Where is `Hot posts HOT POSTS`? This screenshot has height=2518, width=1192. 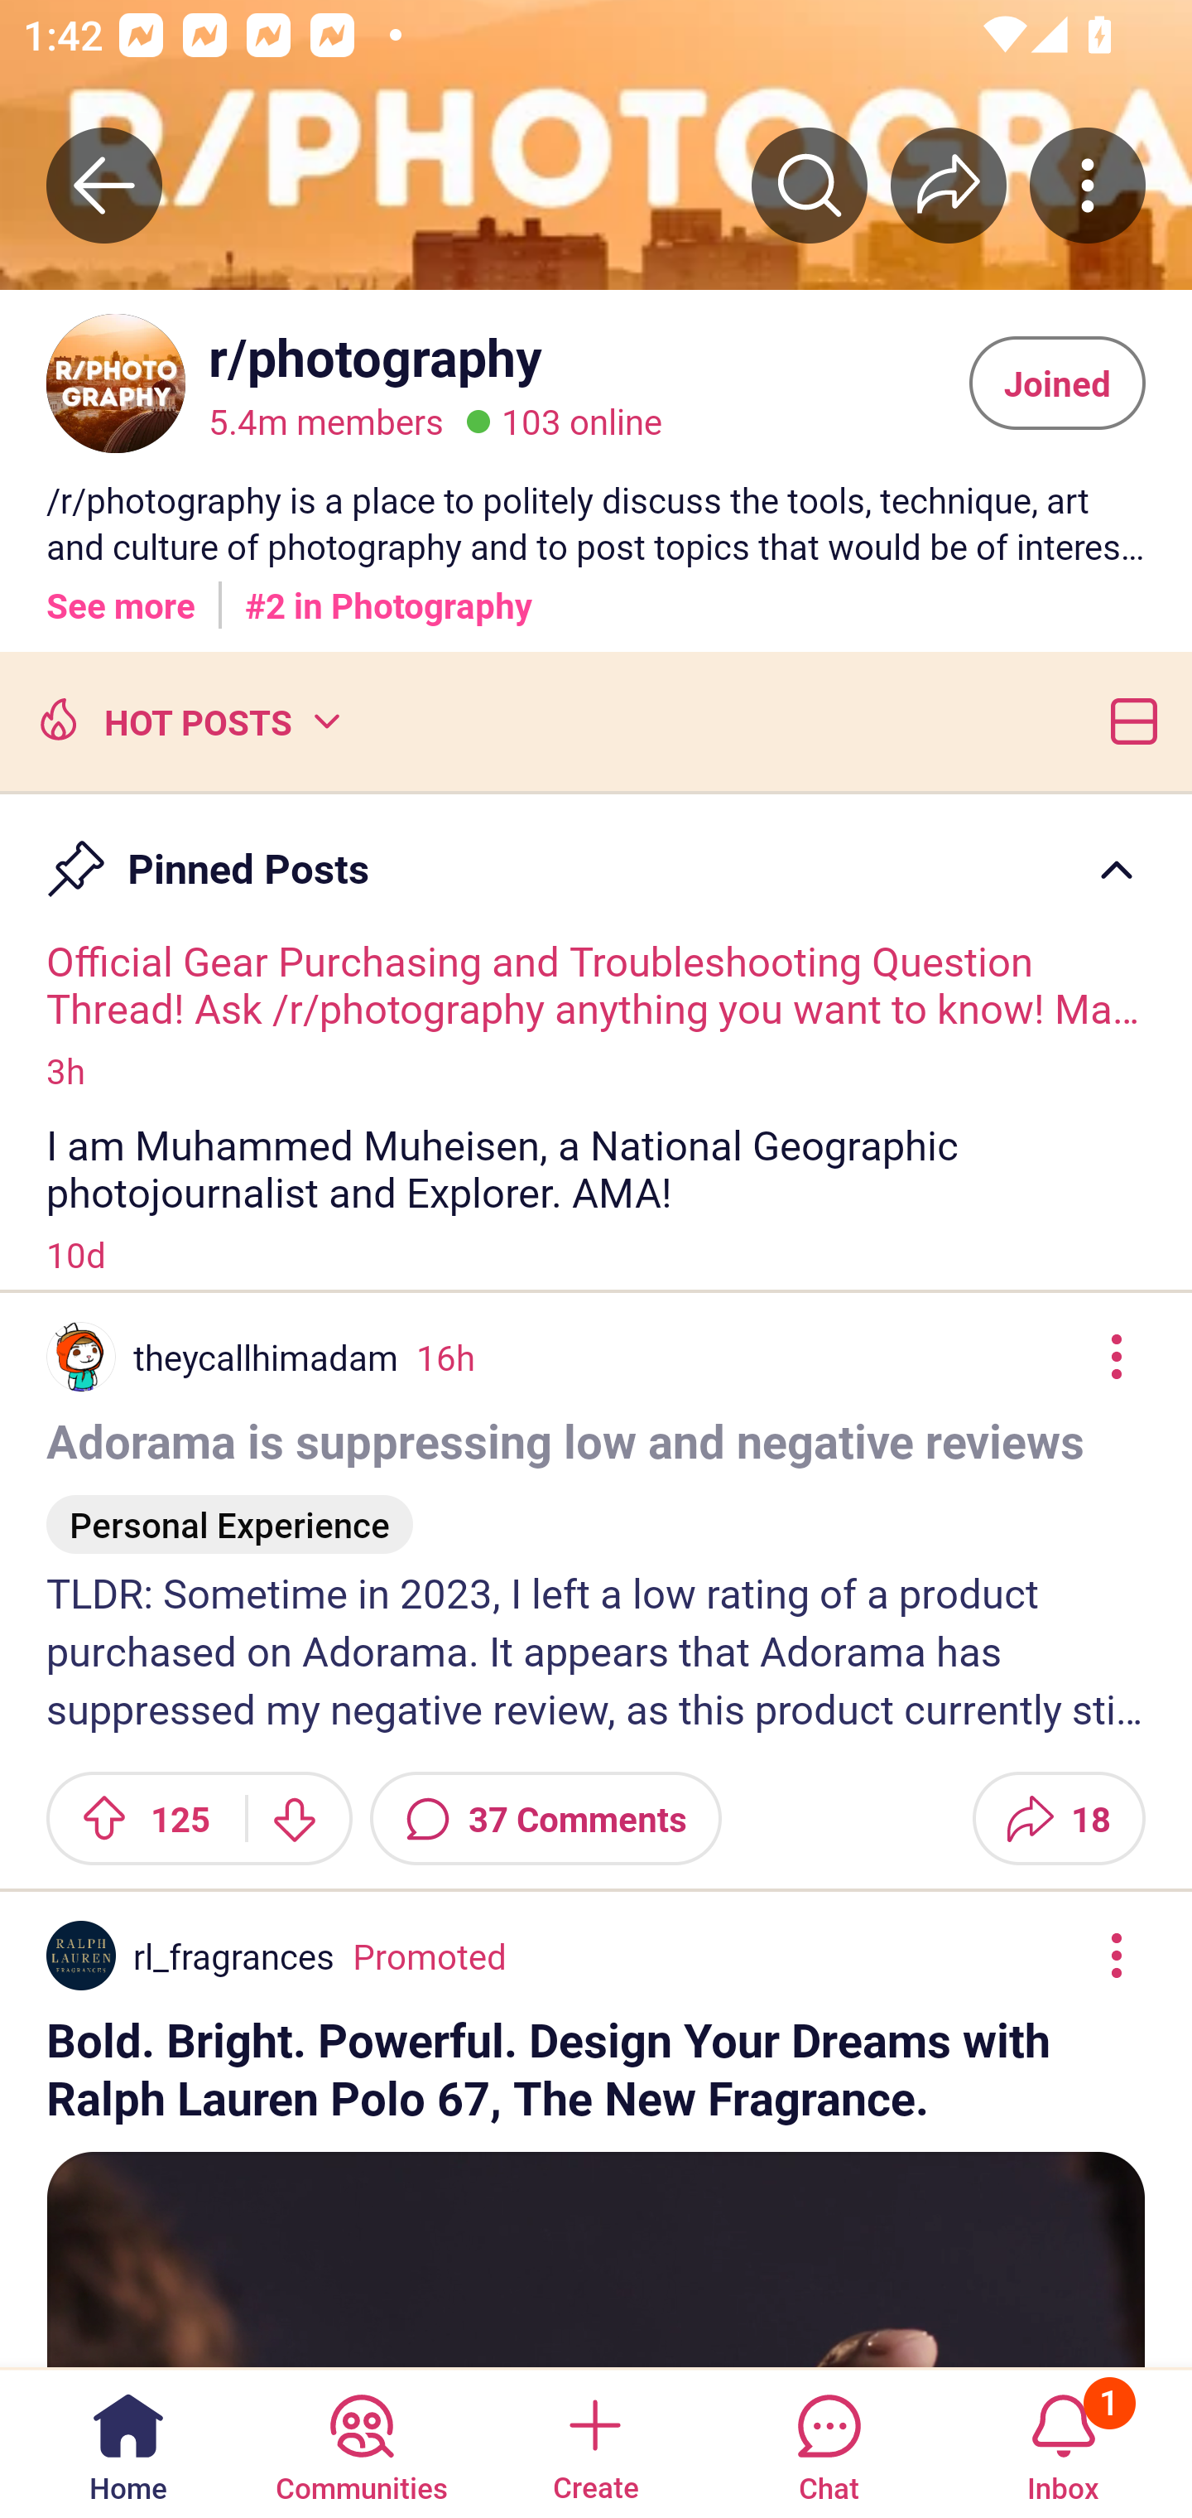 Hot posts HOT POSTS is located at coordinates (186, 720).